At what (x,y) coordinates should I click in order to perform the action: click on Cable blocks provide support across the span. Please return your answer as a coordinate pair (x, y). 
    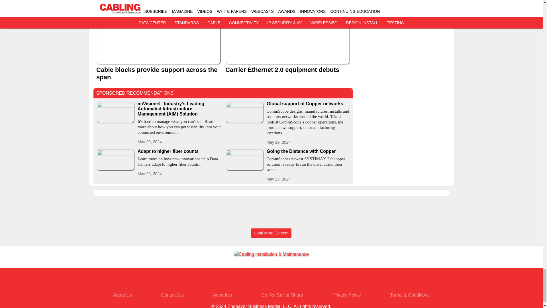
    Looking at the image, I should click on (158, 74).